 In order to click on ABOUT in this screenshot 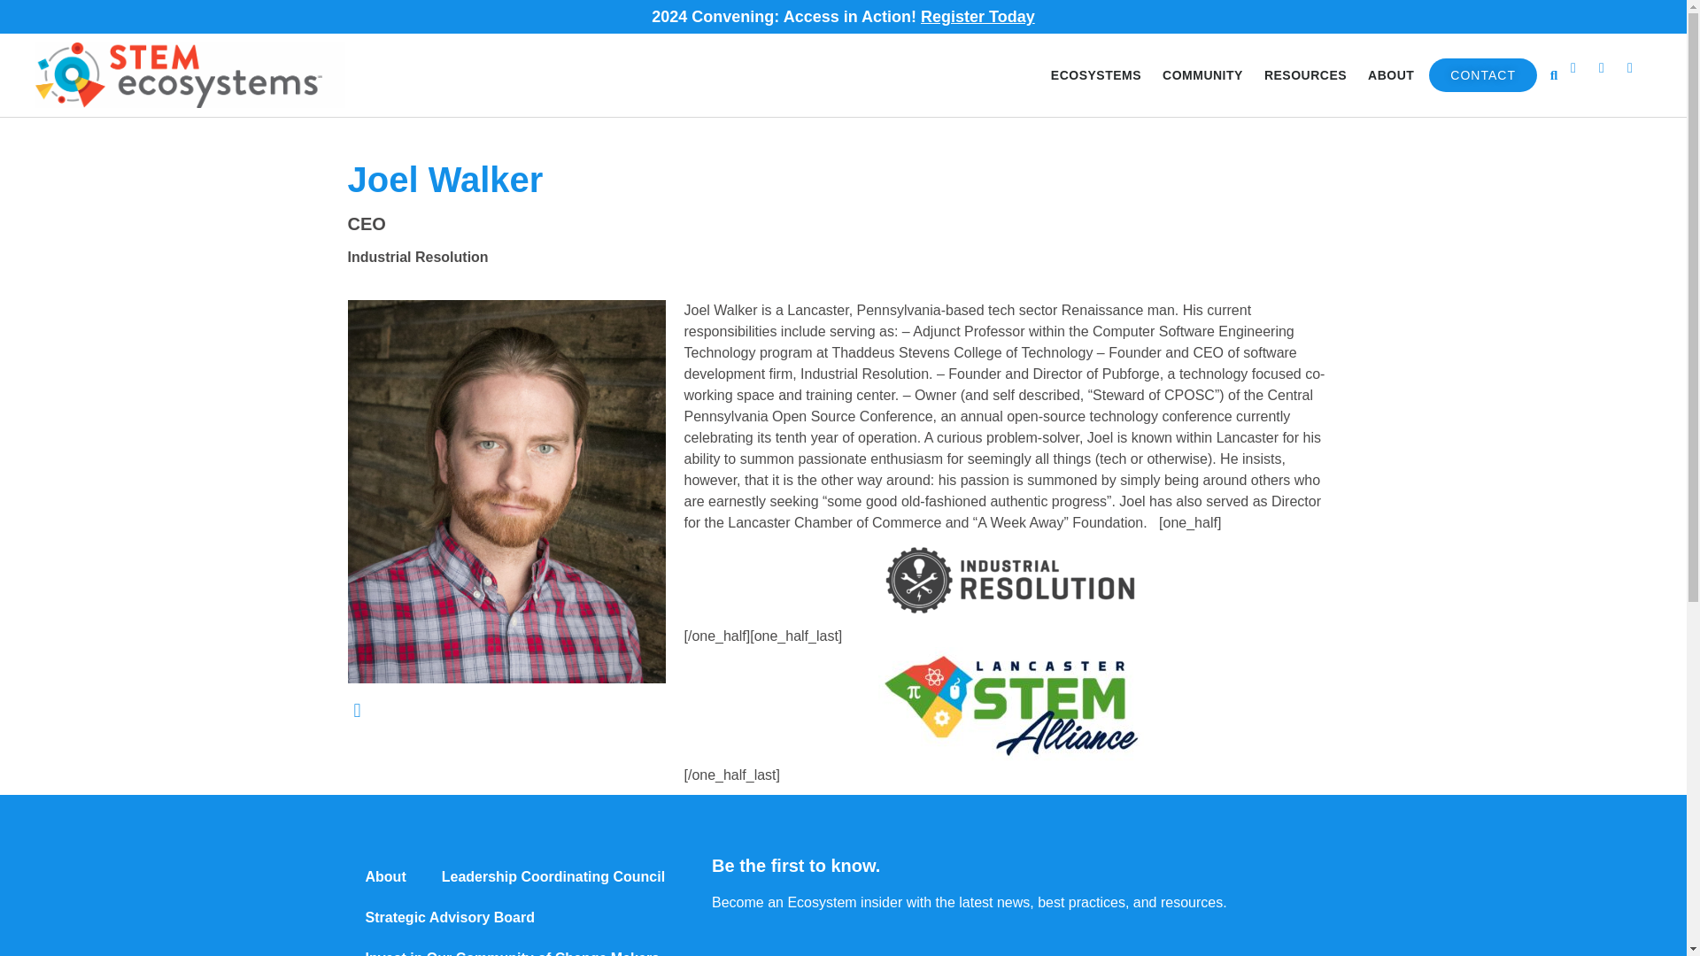, I will do `click(1390, 74)`.